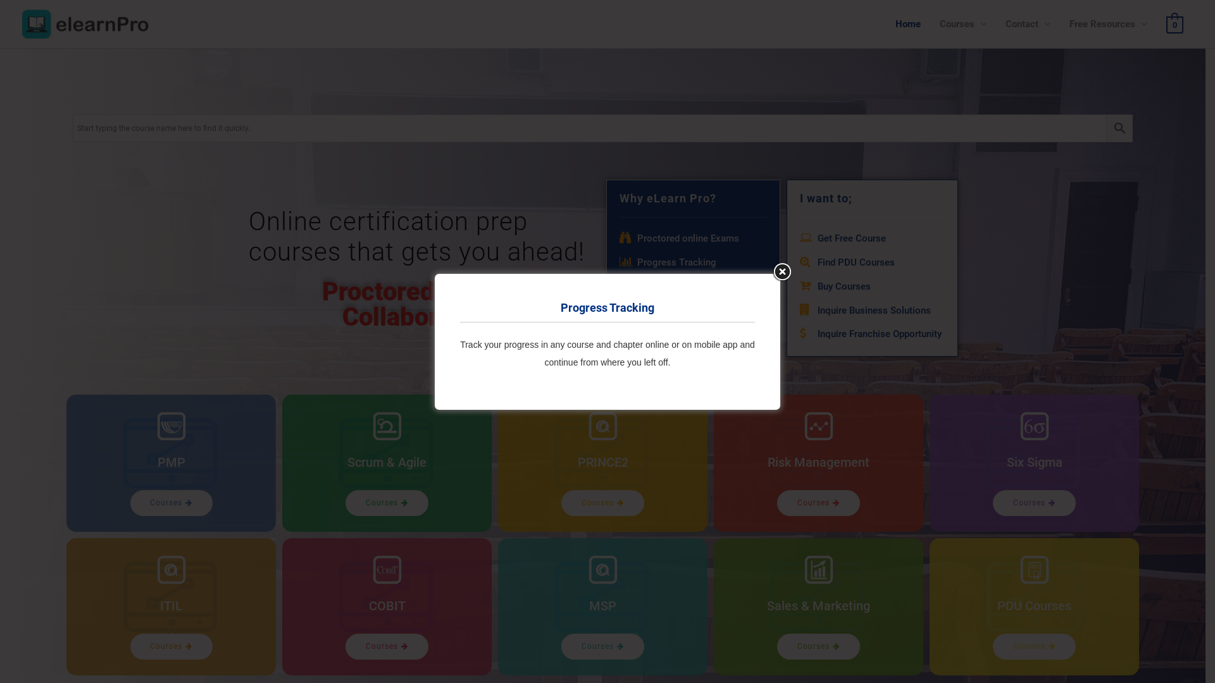 This screenshot has height=683, width=1215. Describe the element at coordinates (603, 426) in the screenshot. I see `MSP LogoW` at that location.